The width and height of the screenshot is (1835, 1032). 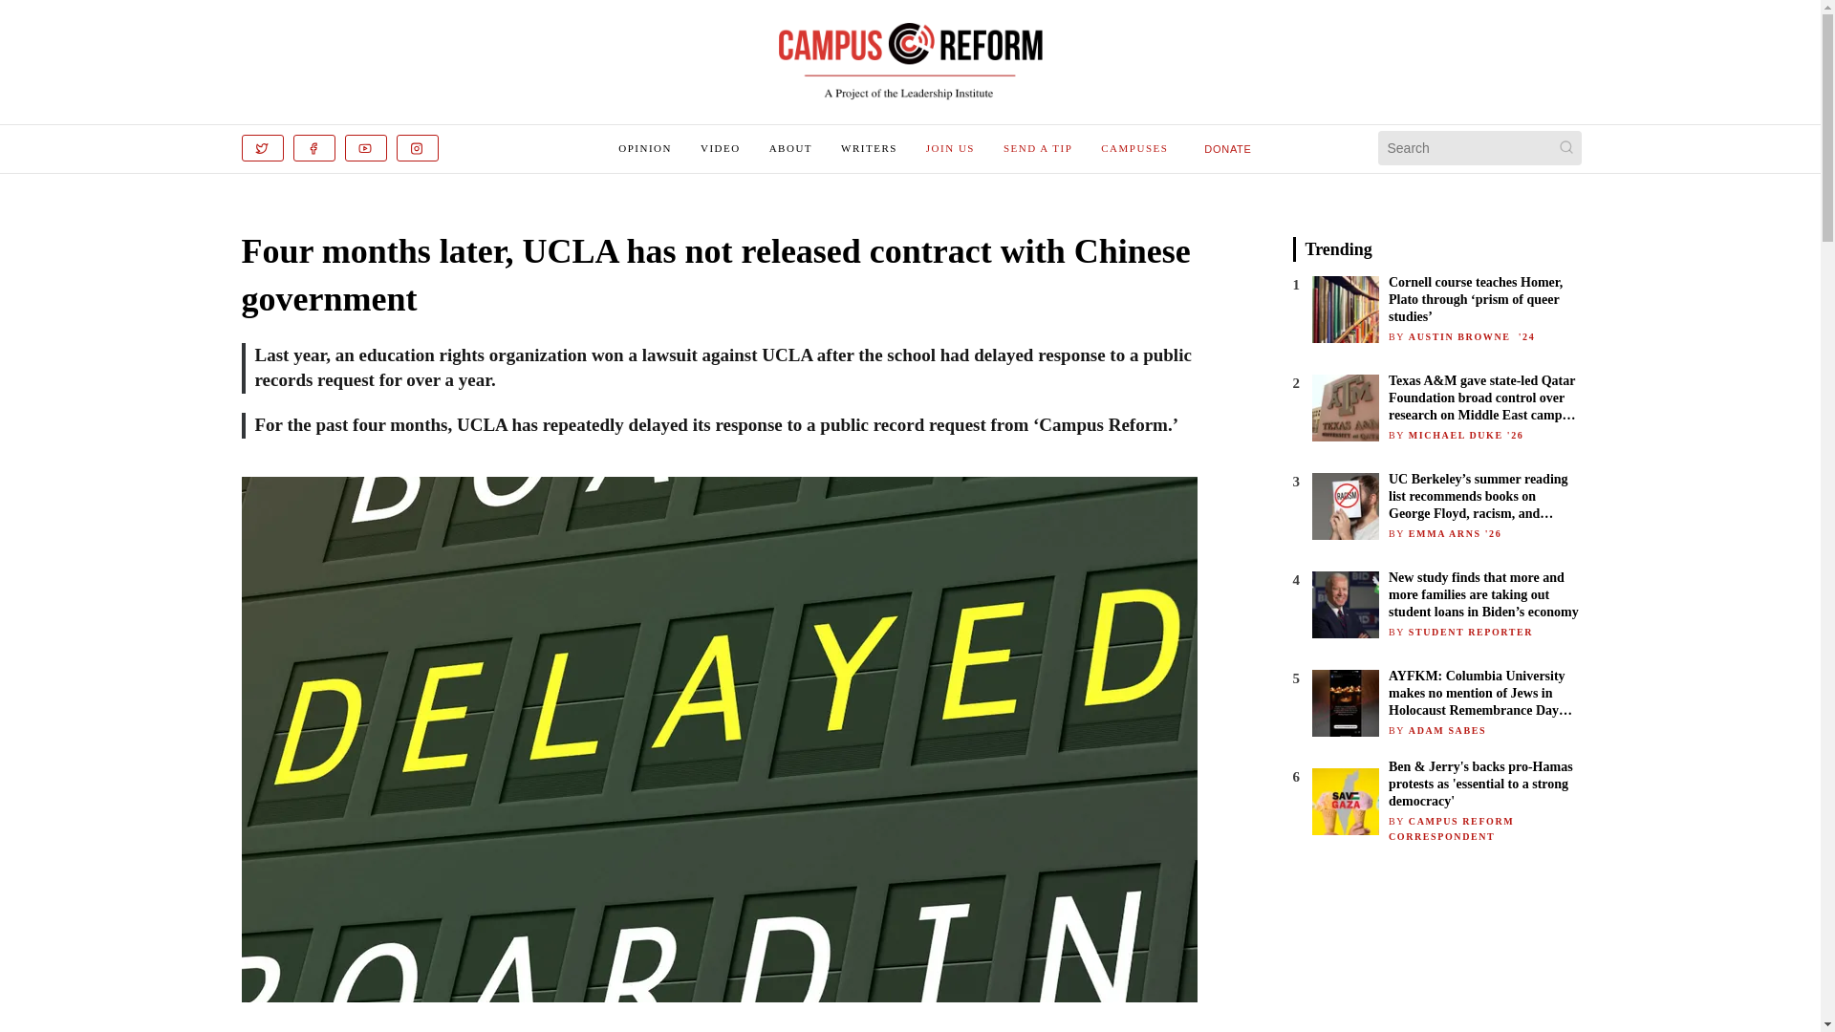 What do you see at coordinates (644, 147) in the screenshot?
I see `OPINION` at bounding box center [644, 147].